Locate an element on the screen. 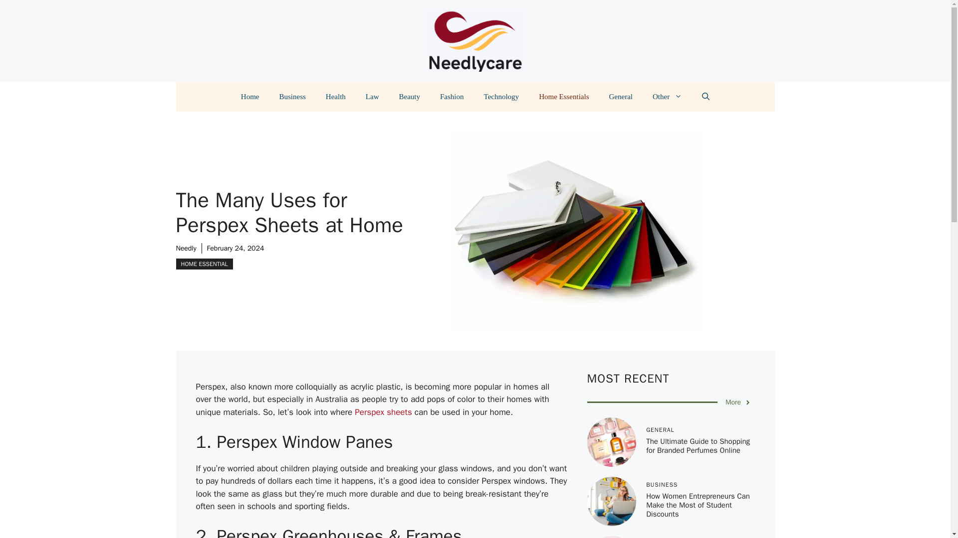 This screenshot has height=538, width=958. Other is located at coordinates (667, 97).